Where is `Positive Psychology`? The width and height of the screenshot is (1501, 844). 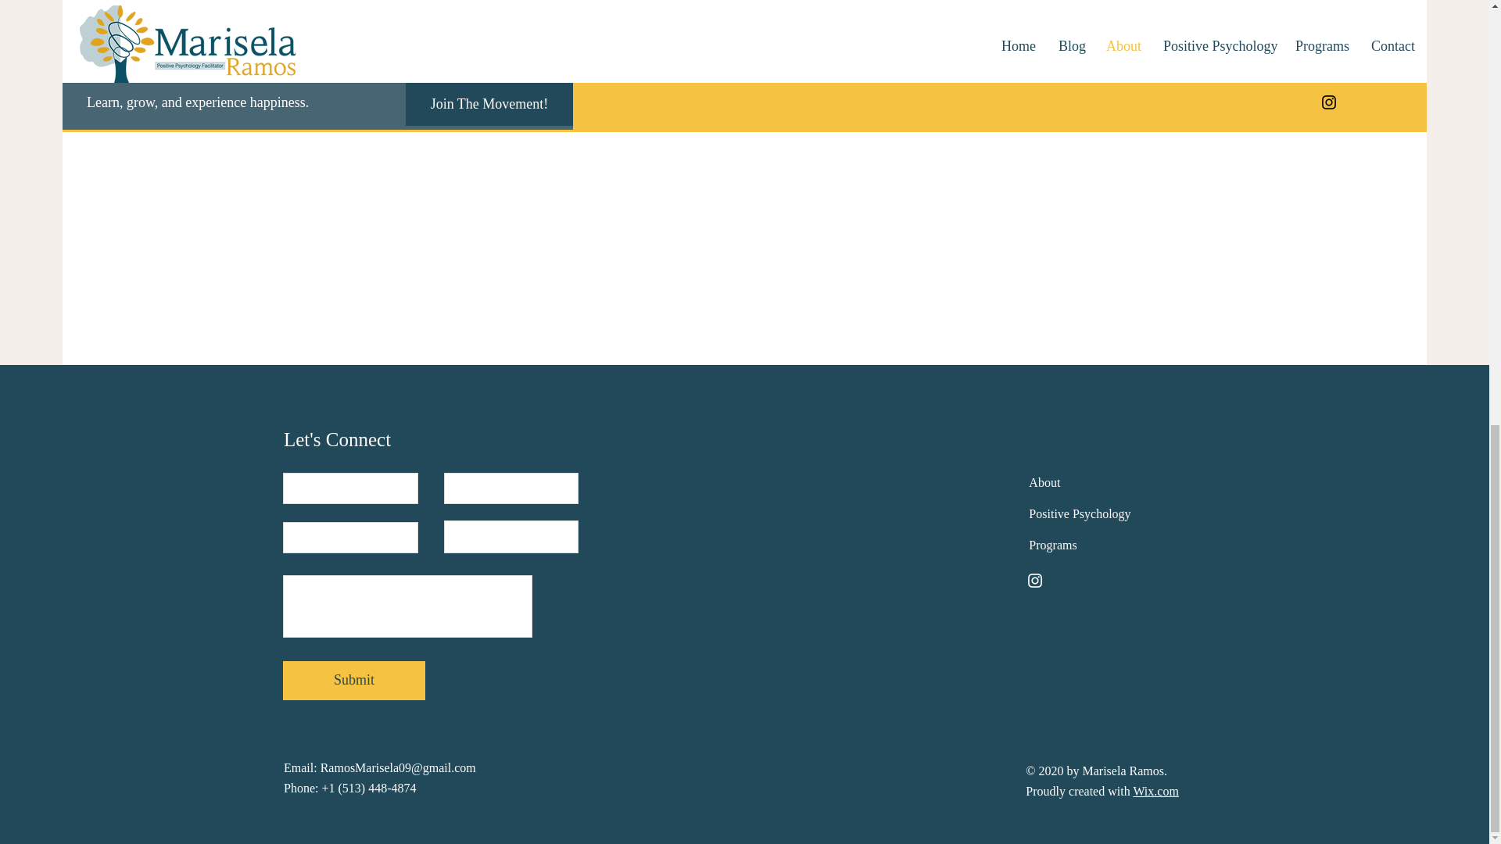 Positive Psychology is located at coordinates (1079, 514).